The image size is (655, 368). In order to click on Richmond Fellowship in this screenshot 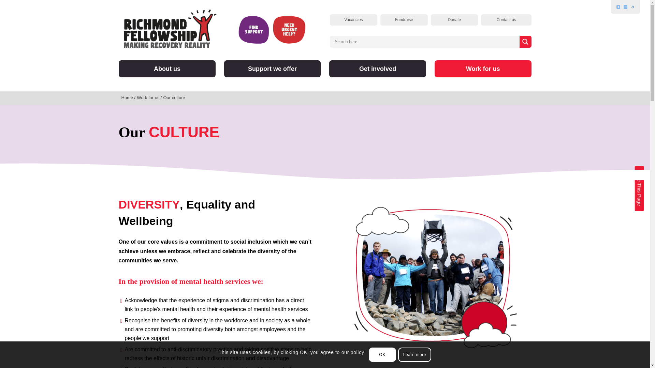, I will do `click(170, 28)`.